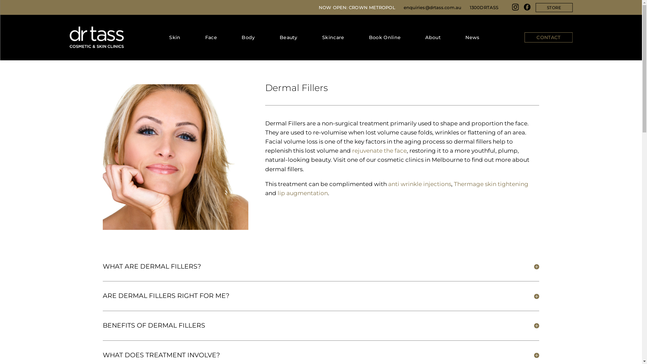 This screenshot has height=364, width=647. What do you see at coordinates (248, 37) in the screenshot?
I see `Body` at bounding box center [248, 37].